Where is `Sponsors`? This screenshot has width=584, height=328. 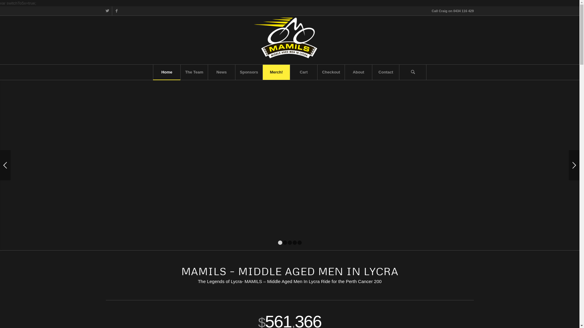 Sponsors is located at coordinates (249, 72).